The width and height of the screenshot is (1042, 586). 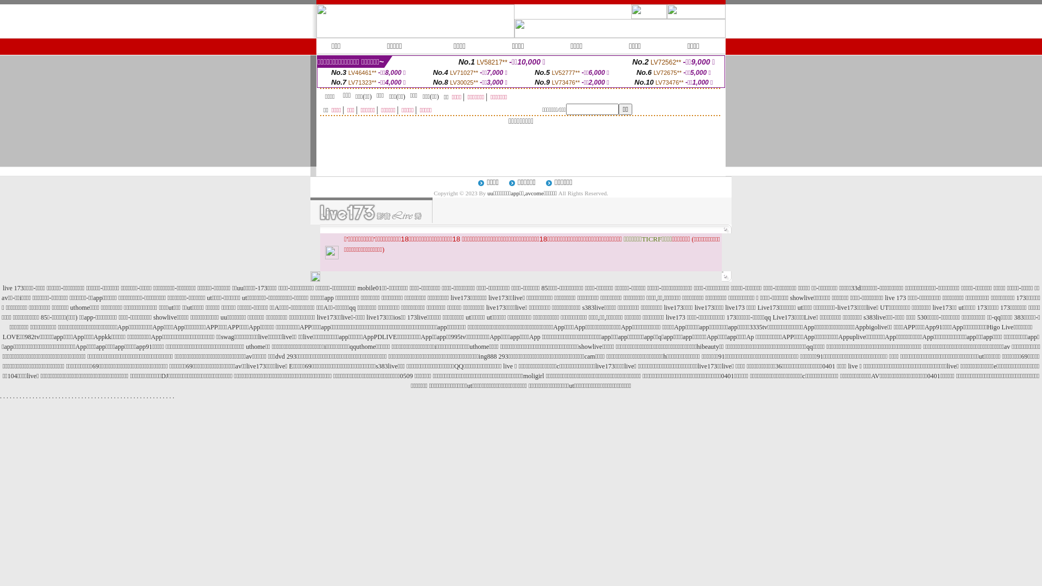 What do you see at coordinates (112, 396) in the screenshot?
I see `.` at bounding box center [112, 396].